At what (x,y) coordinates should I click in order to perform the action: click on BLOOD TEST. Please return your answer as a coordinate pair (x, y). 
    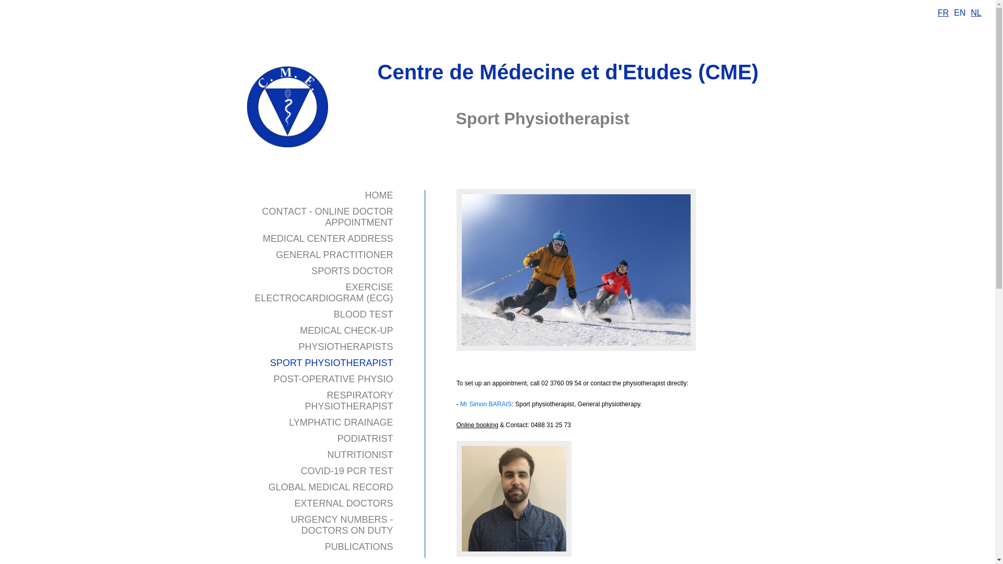
    Looking at the image, I should click on (364, 325).